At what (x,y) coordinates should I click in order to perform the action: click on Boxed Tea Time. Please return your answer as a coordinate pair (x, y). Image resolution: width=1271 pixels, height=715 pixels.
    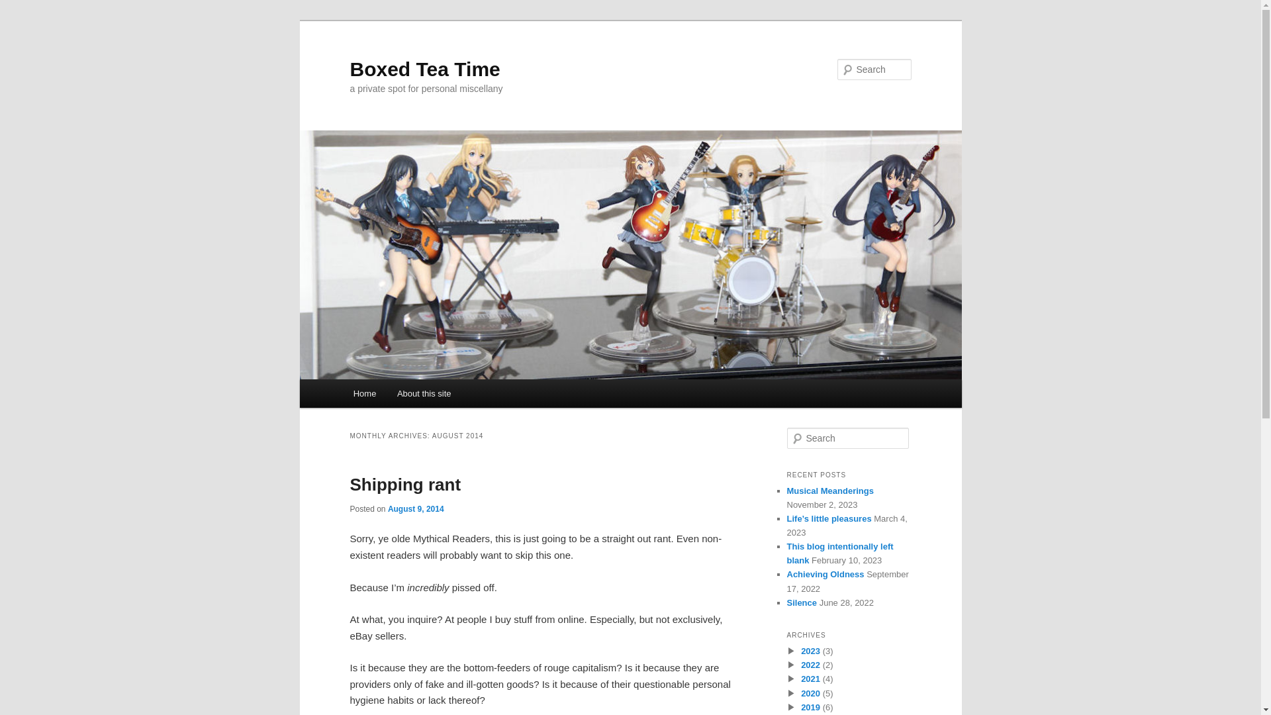
    Looking at the image, I should click on (424, 69).